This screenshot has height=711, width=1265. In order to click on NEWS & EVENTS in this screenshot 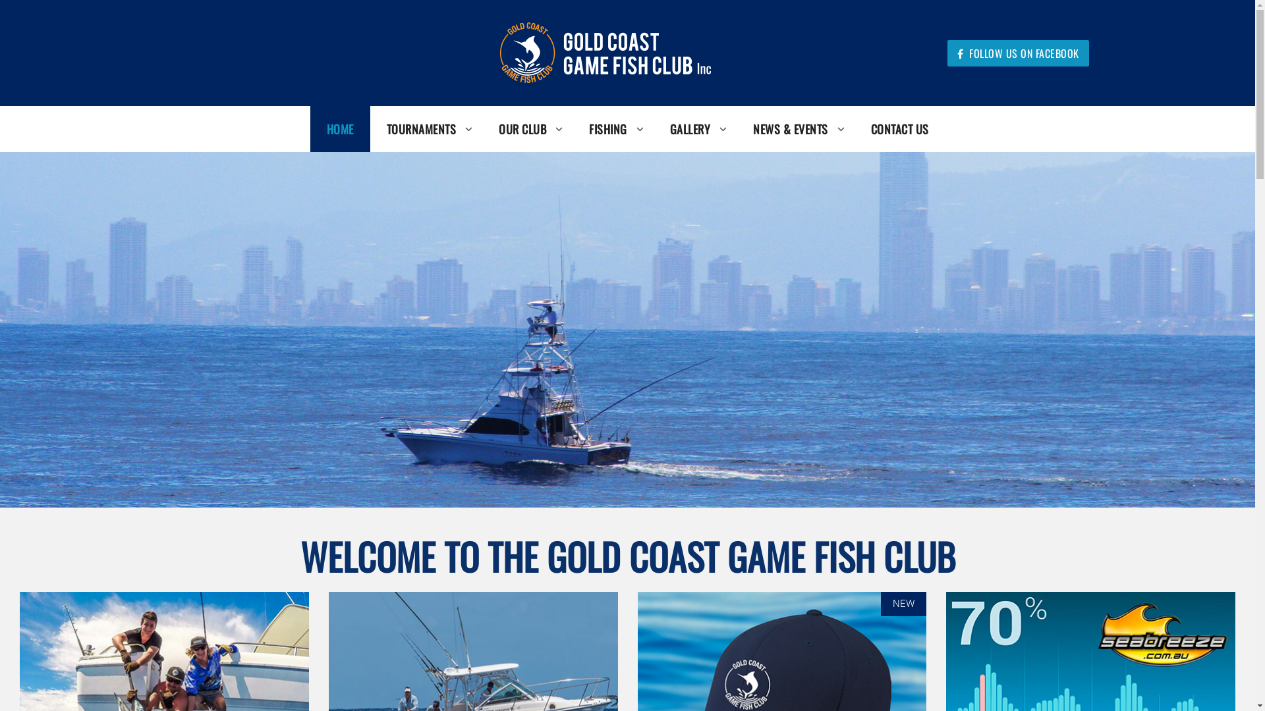, I will do `click(796, 129)`.